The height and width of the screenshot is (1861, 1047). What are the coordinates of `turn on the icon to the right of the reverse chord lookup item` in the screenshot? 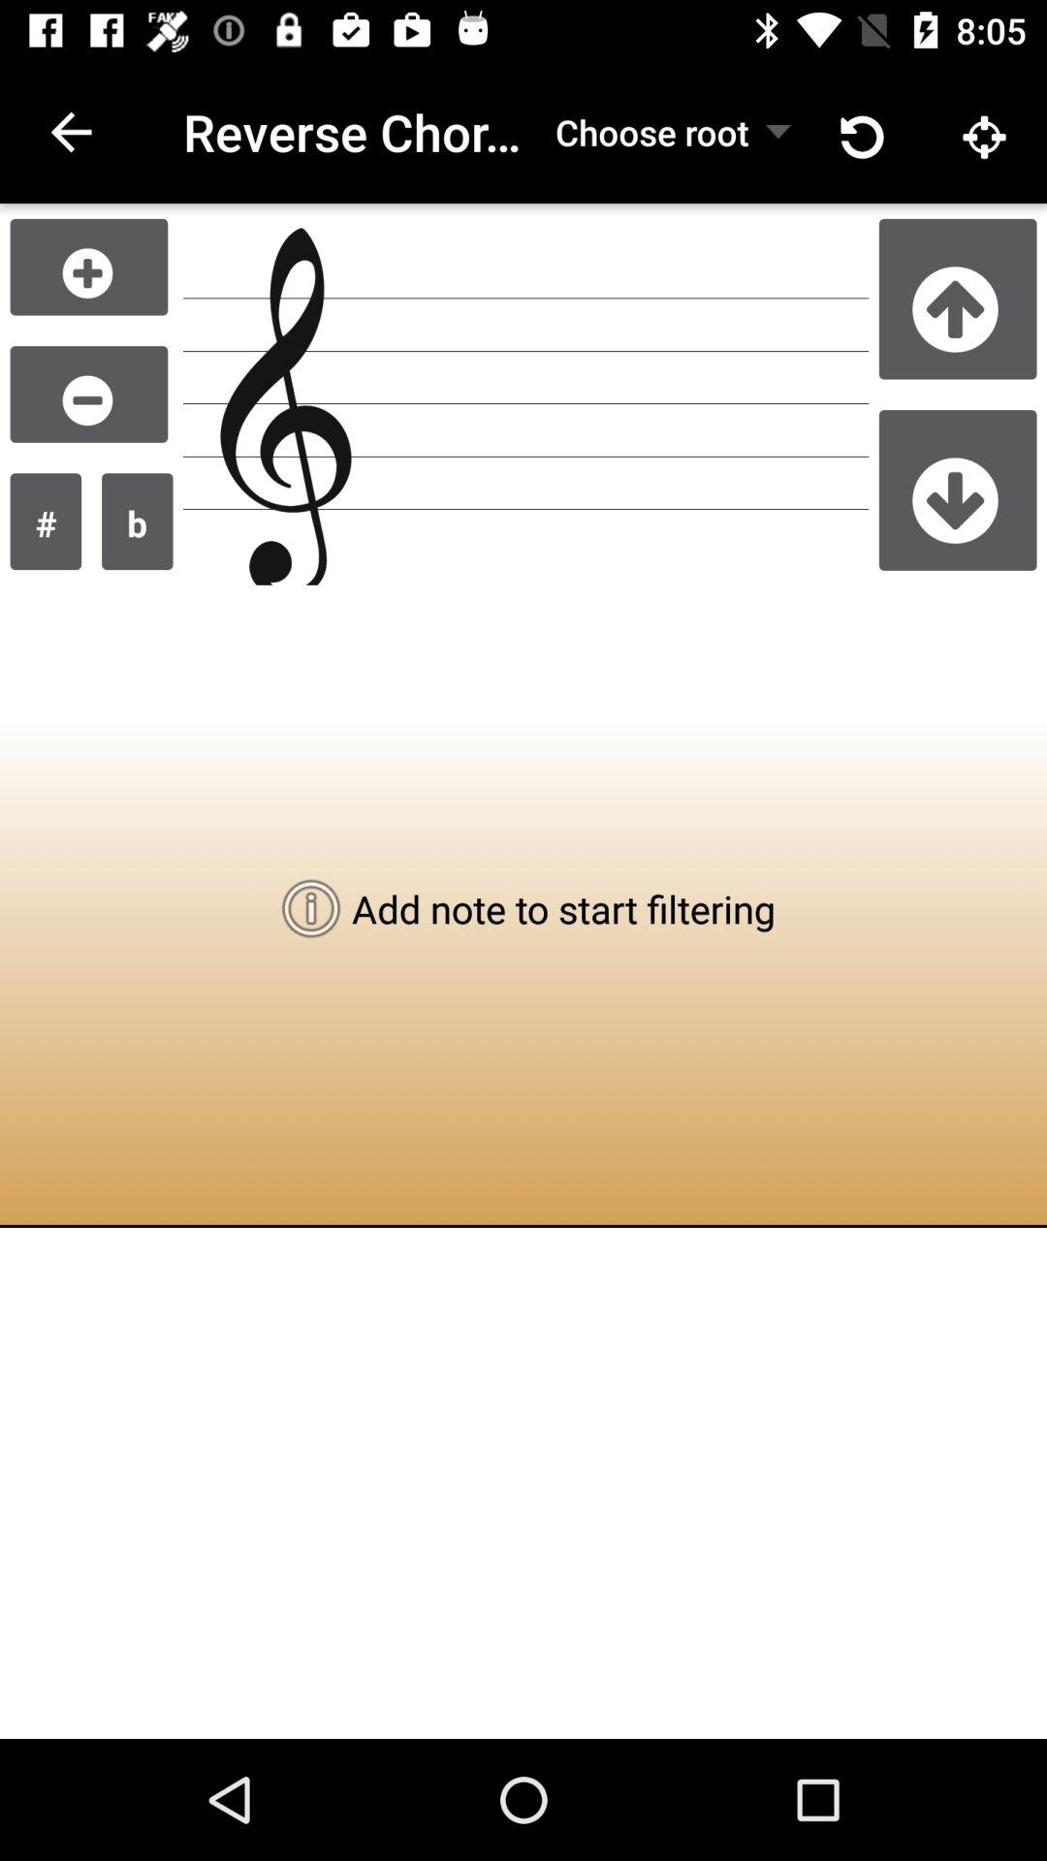 It's located at (651, 132).